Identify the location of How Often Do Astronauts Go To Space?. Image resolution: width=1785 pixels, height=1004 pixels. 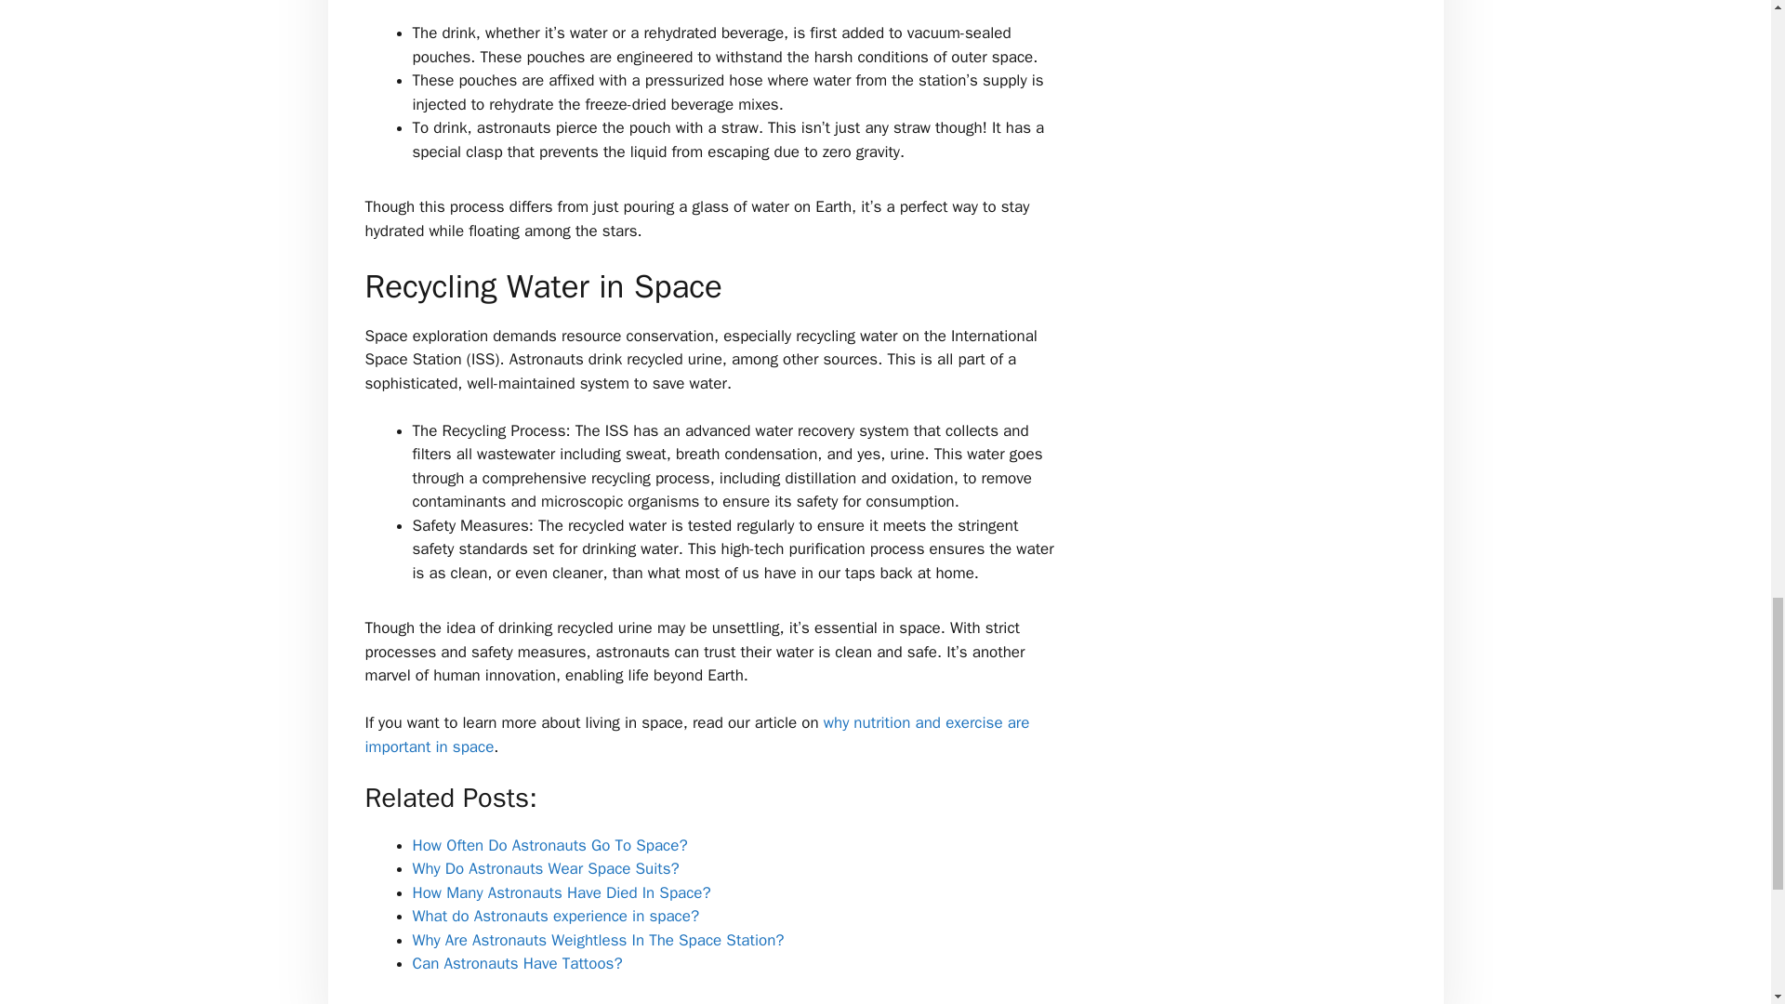
(549, 845).